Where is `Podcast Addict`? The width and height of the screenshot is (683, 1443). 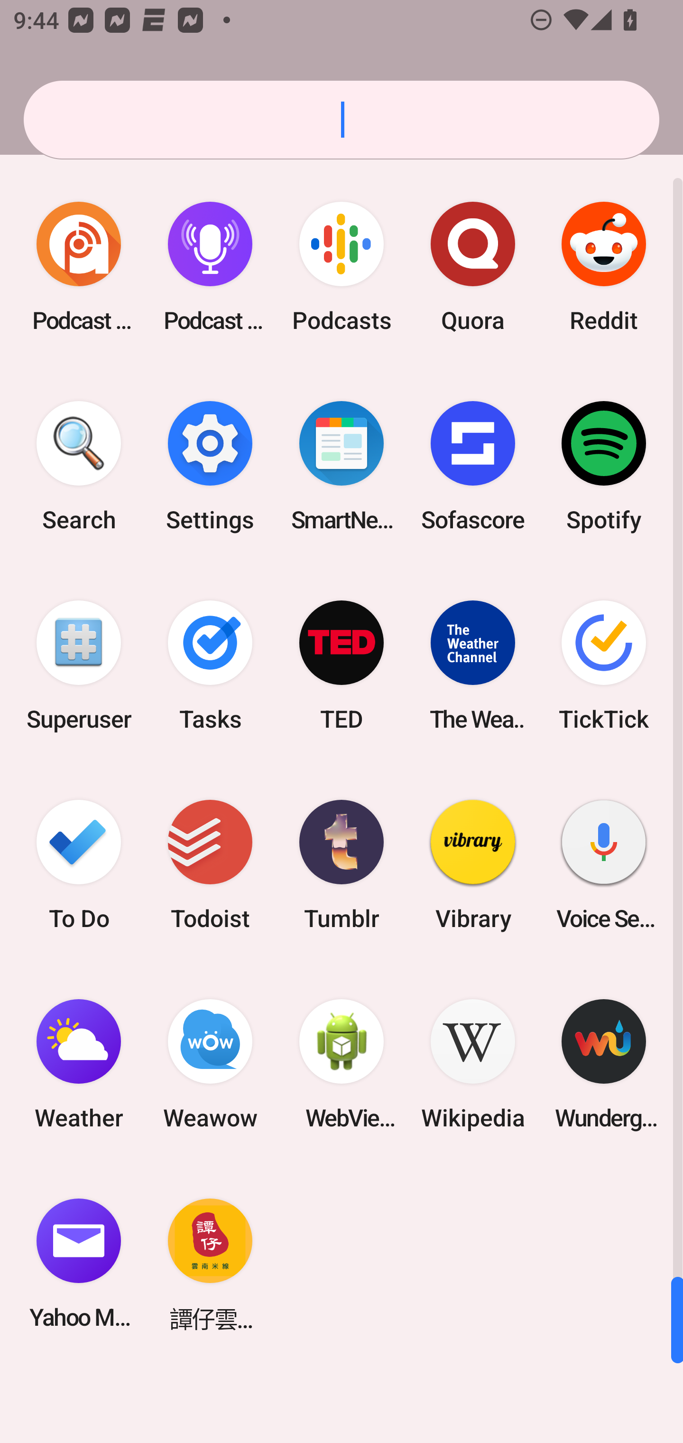
Podcast Addict is located at coordinates (79, 267).